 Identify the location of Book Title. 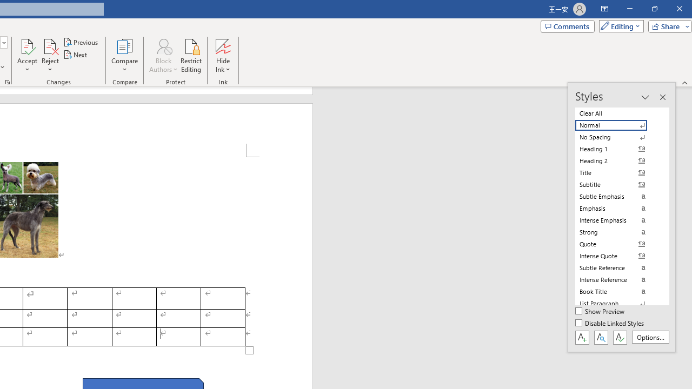
(617, 292).